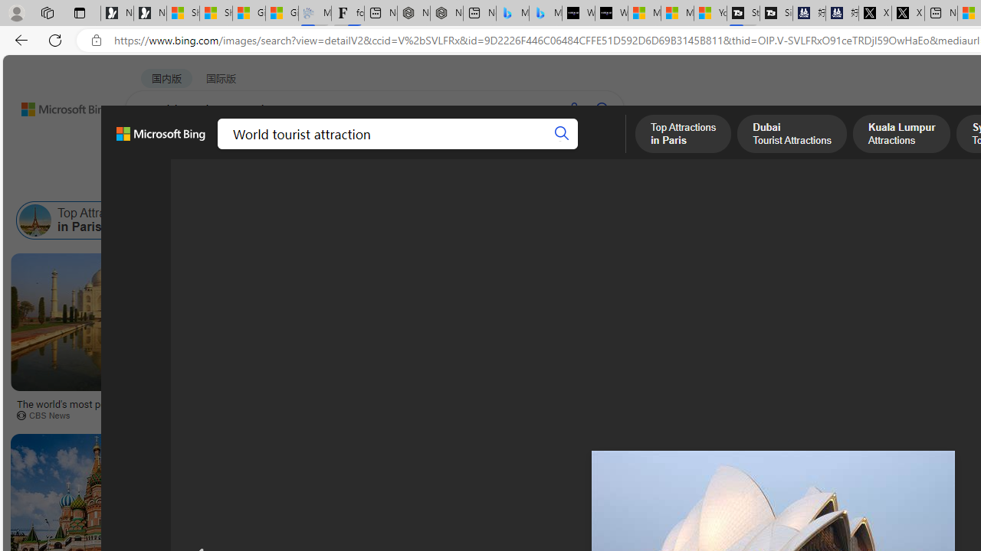 This screenshot has height=551, width=981. Describe the element at coordinates (150, 14) in the screenshot. I see `Newsletter Sign Up` at that location.